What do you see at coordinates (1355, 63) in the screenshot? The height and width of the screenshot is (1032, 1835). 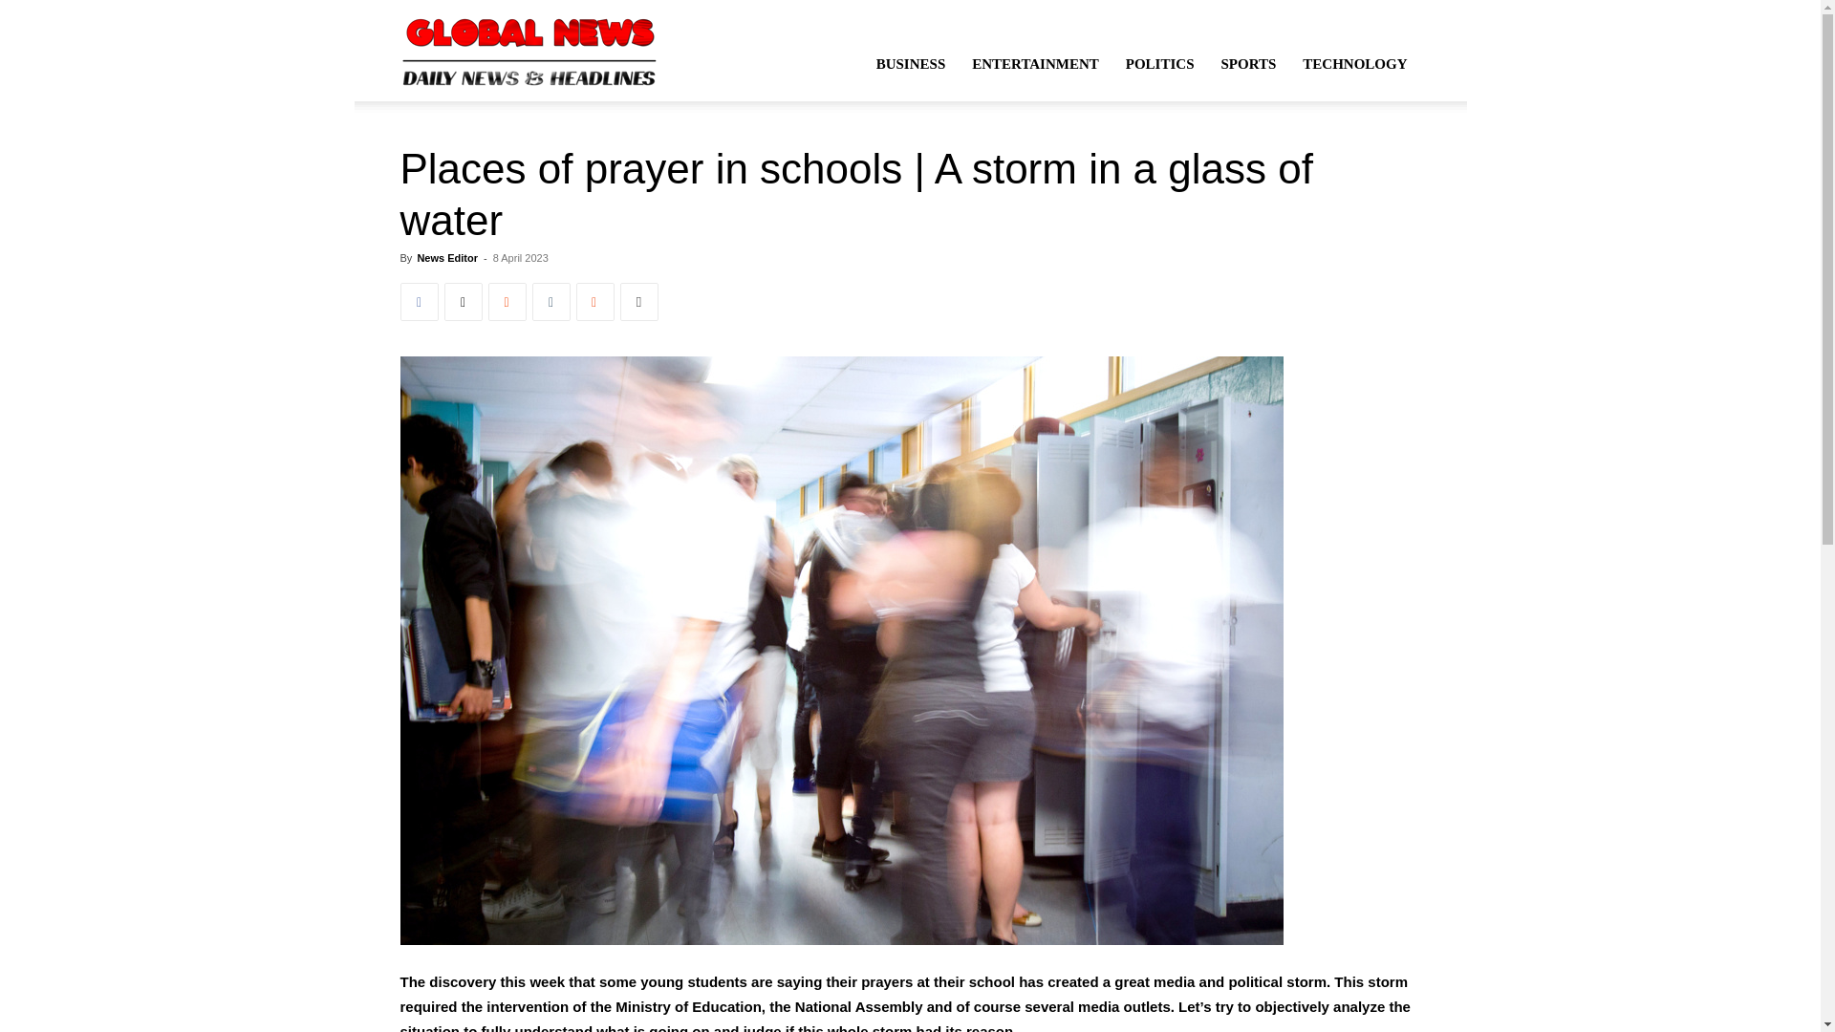 I see `TECHNOLOGY` at bounding box center [1355, 63].